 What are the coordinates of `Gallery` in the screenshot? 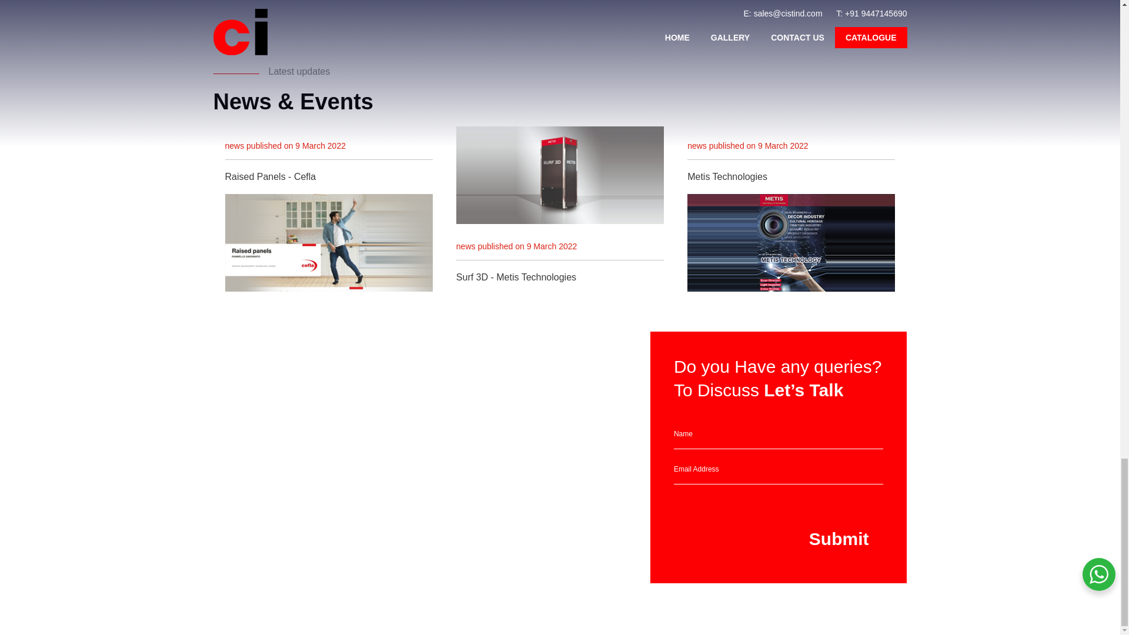 It's located at (533, 436).